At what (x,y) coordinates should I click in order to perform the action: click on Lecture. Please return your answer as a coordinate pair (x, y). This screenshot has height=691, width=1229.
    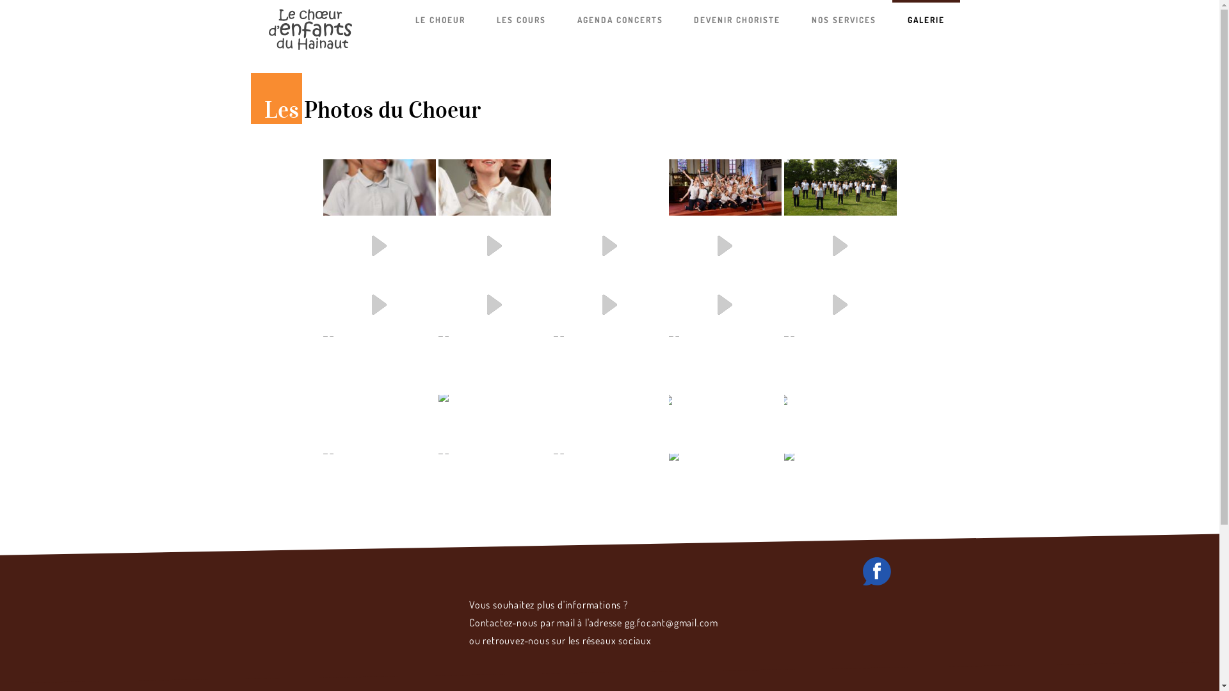
    Looking at the image, I should click on (840, 246).